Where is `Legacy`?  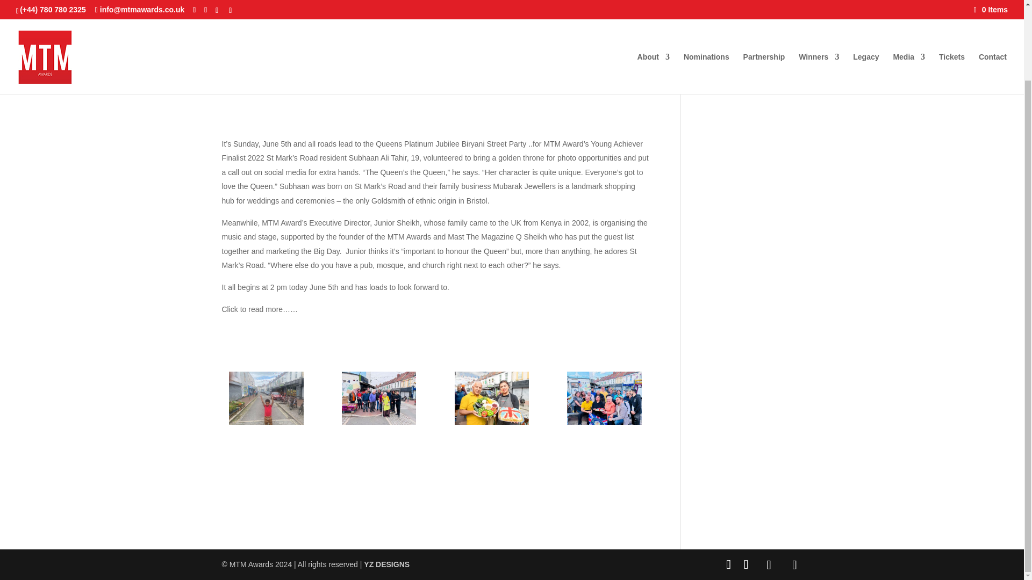 Legacy is located at coordinates (866, 4).